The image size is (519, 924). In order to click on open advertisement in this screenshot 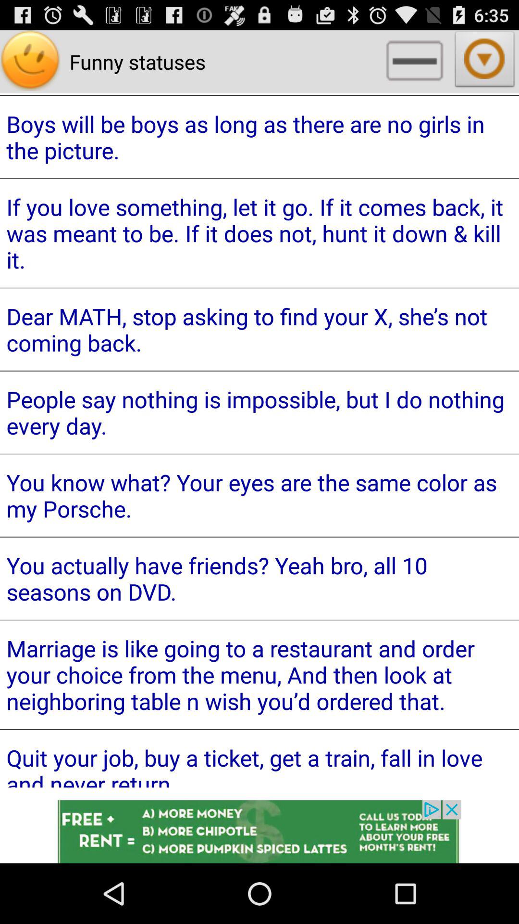, I will do `click(259, 832)`.